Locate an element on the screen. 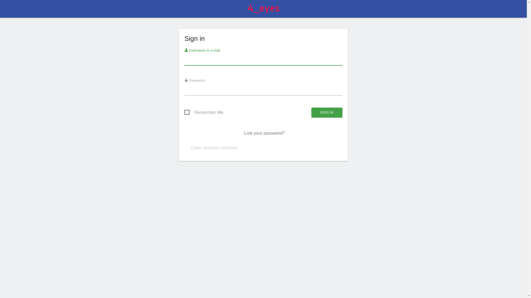 This screenshot has width=531, height=298. Sign in is located at coordinates (327, 113).